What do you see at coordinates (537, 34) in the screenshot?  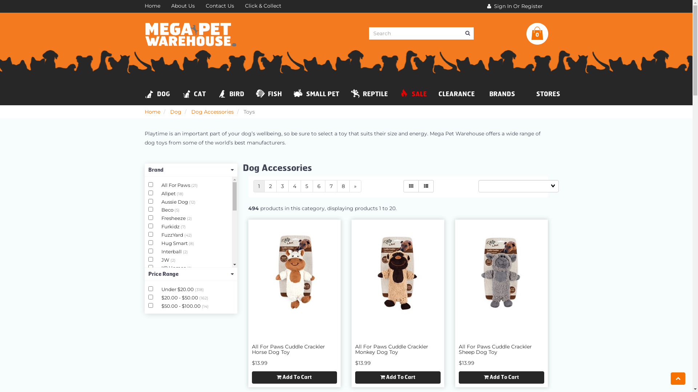 I see `0` at bounding box center [537, 34].